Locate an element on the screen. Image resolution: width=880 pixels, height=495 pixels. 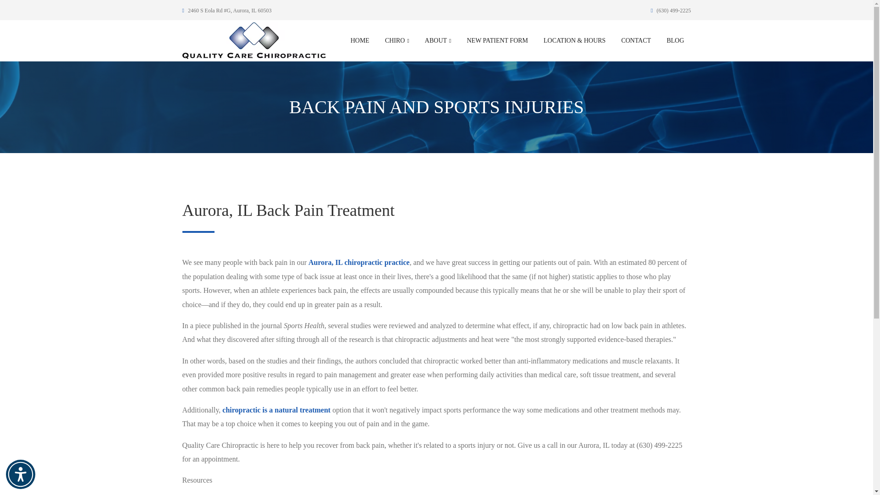
CHIRO is located at coordinates (397, 41).